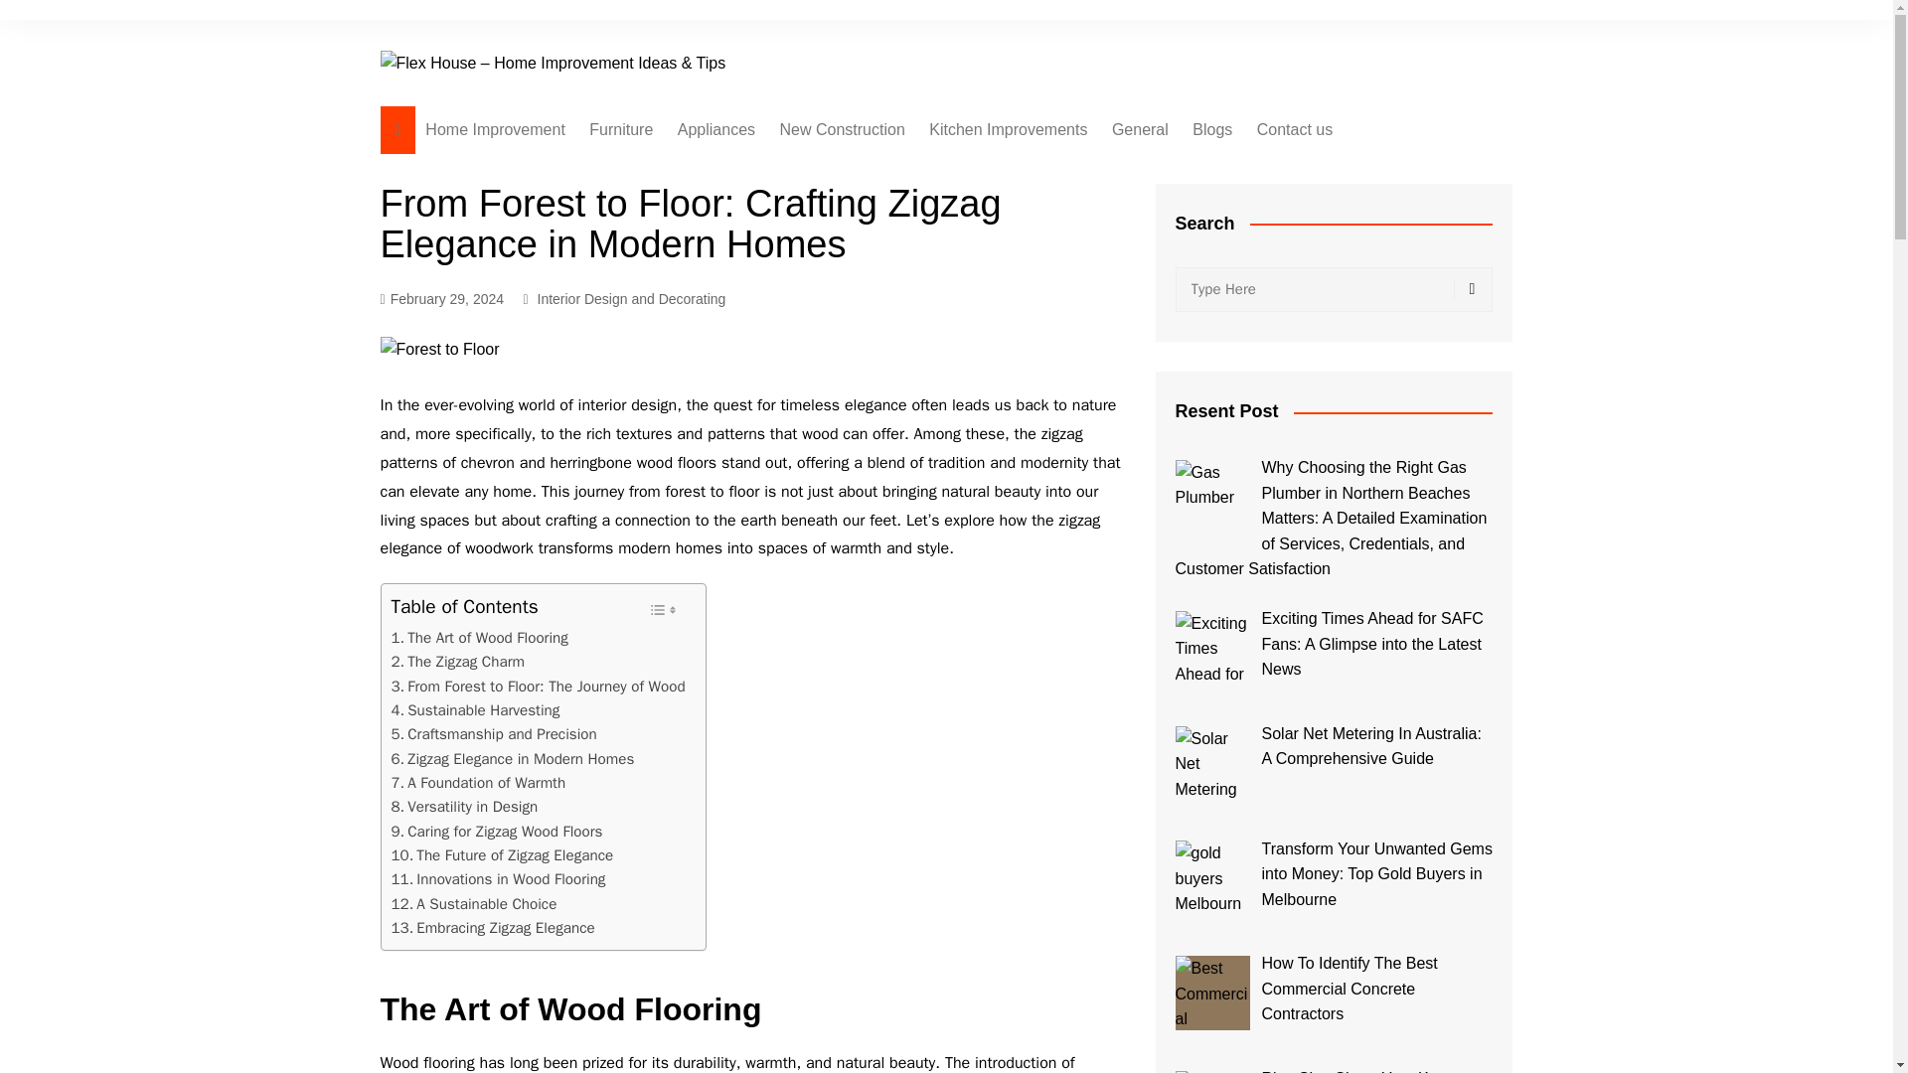 This screenshot has width=1908, height=1073. What do you see at coordinates (497, 831) in the screenshot?
I see `Caring for Zigzag Wood Floors` at bounding box center [497, 831].